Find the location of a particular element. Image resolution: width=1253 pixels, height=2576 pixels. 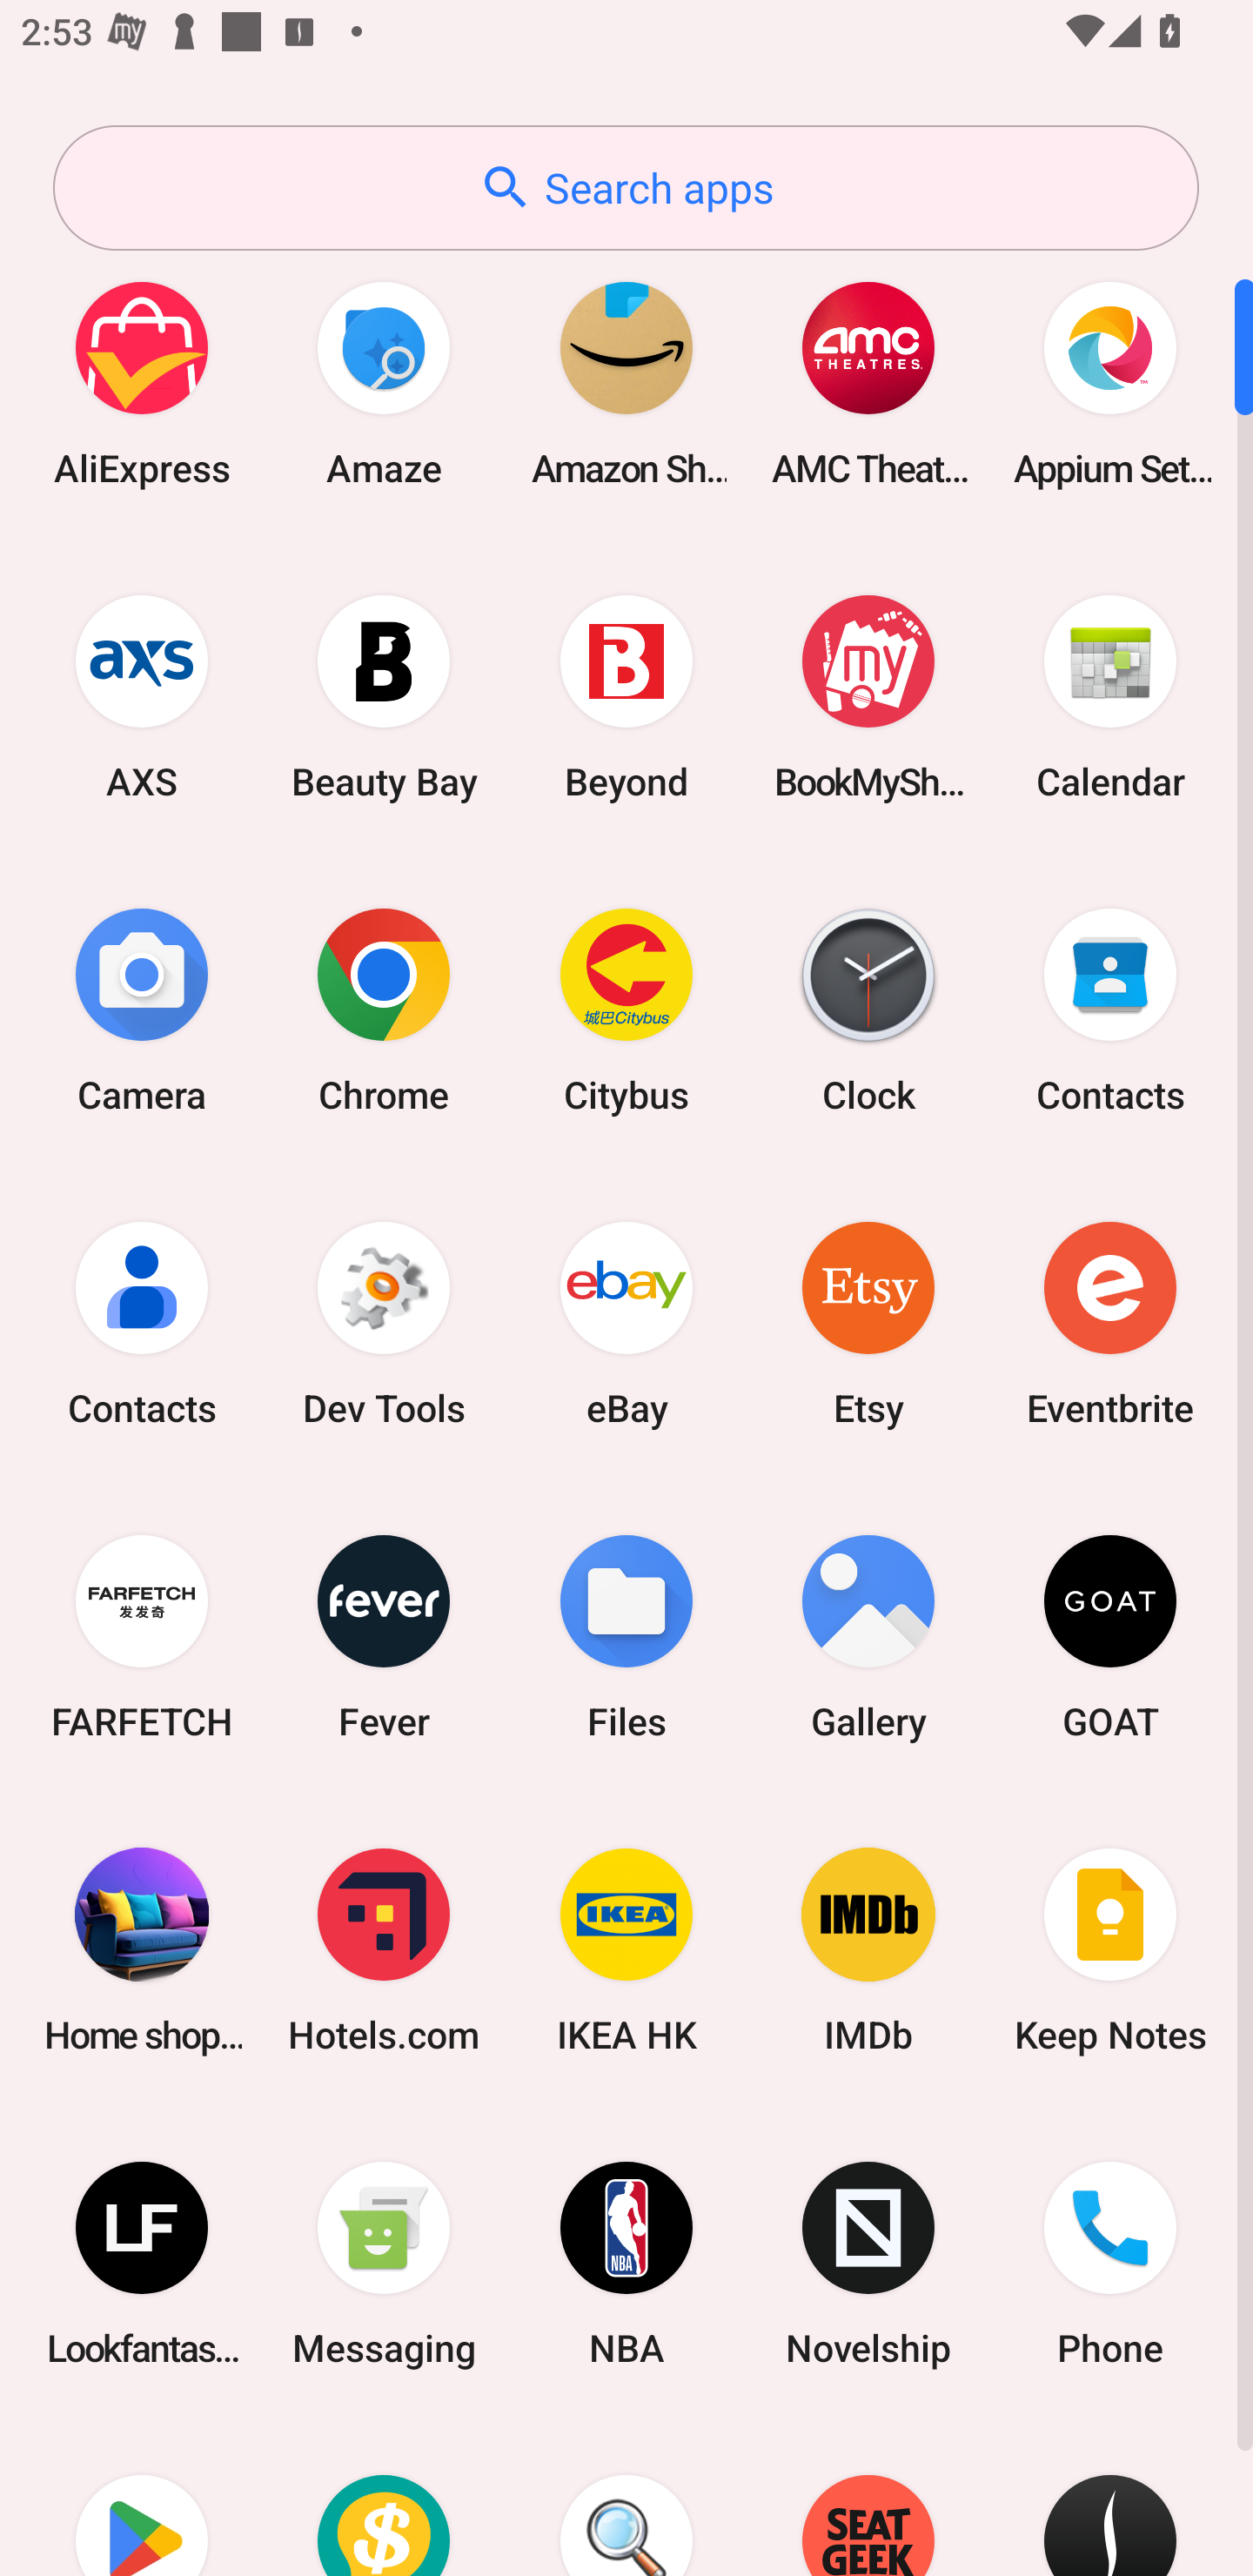

Hotels.com is located at coordinates (384, 1949).